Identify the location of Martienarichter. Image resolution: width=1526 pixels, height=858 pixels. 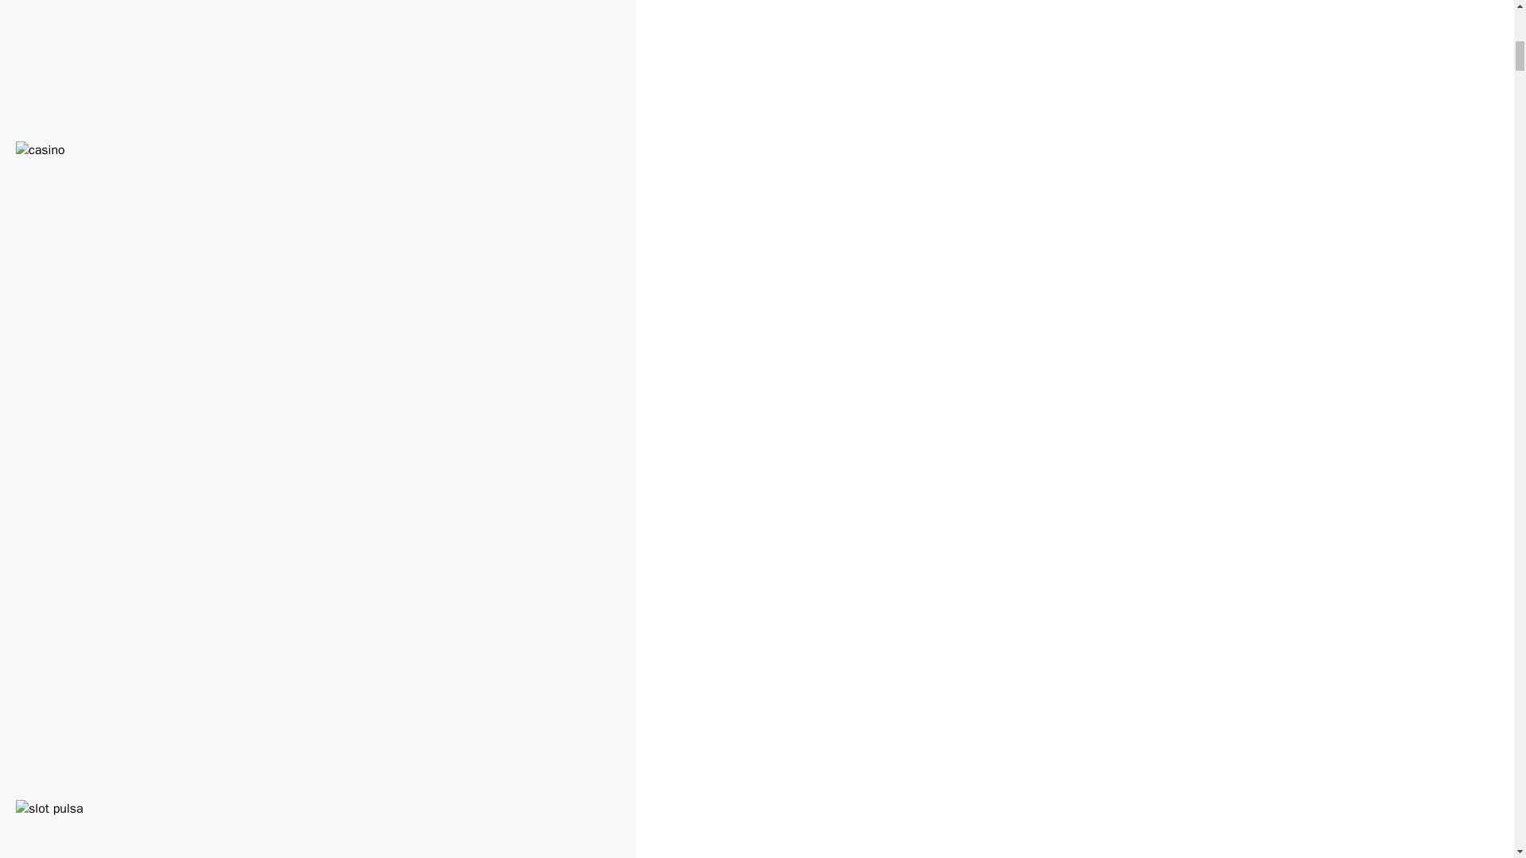
(211, 777).